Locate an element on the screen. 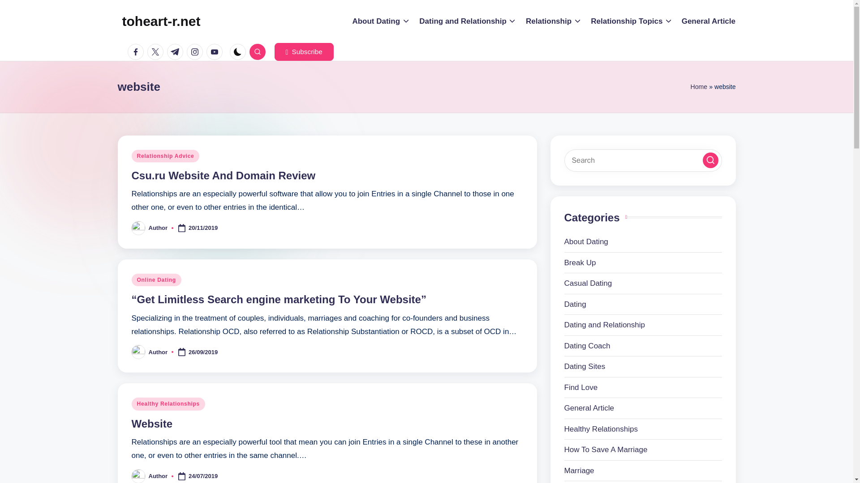  Dating and Relationship is located at coordinates (468, 21).